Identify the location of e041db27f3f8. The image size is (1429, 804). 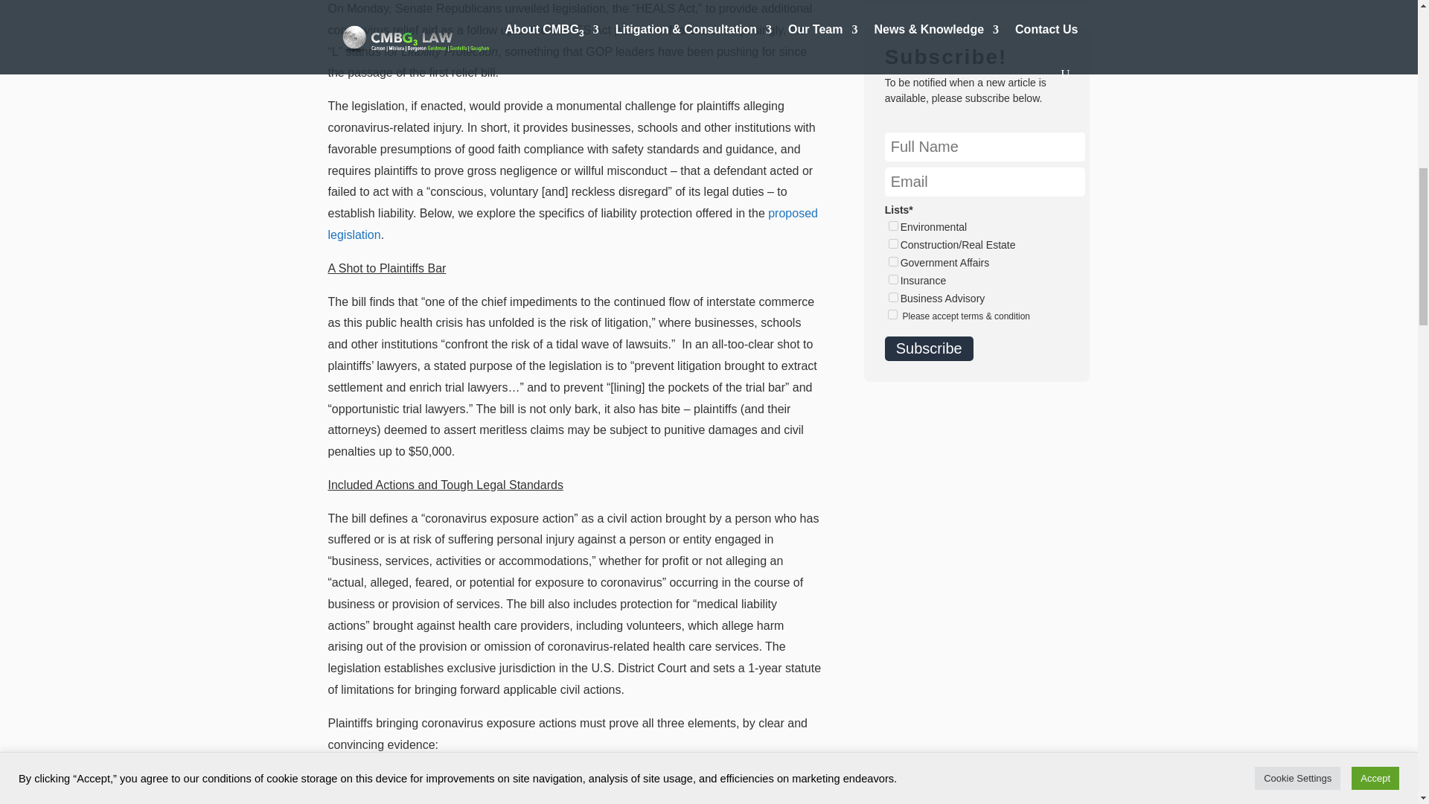
(893, 243).